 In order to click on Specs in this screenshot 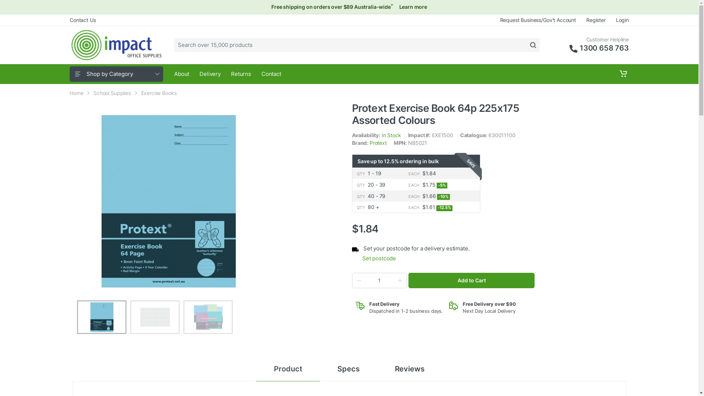, I will do `click(348, 369)`.